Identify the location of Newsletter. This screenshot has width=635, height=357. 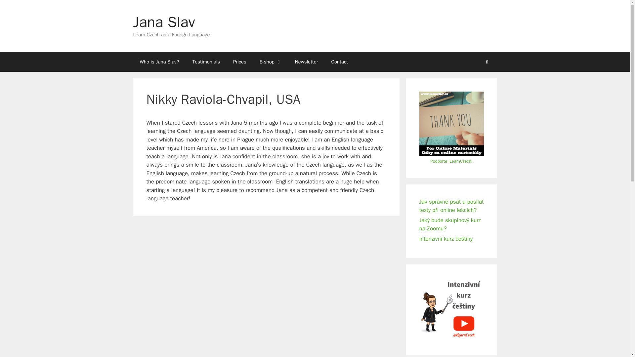
(306, 61).